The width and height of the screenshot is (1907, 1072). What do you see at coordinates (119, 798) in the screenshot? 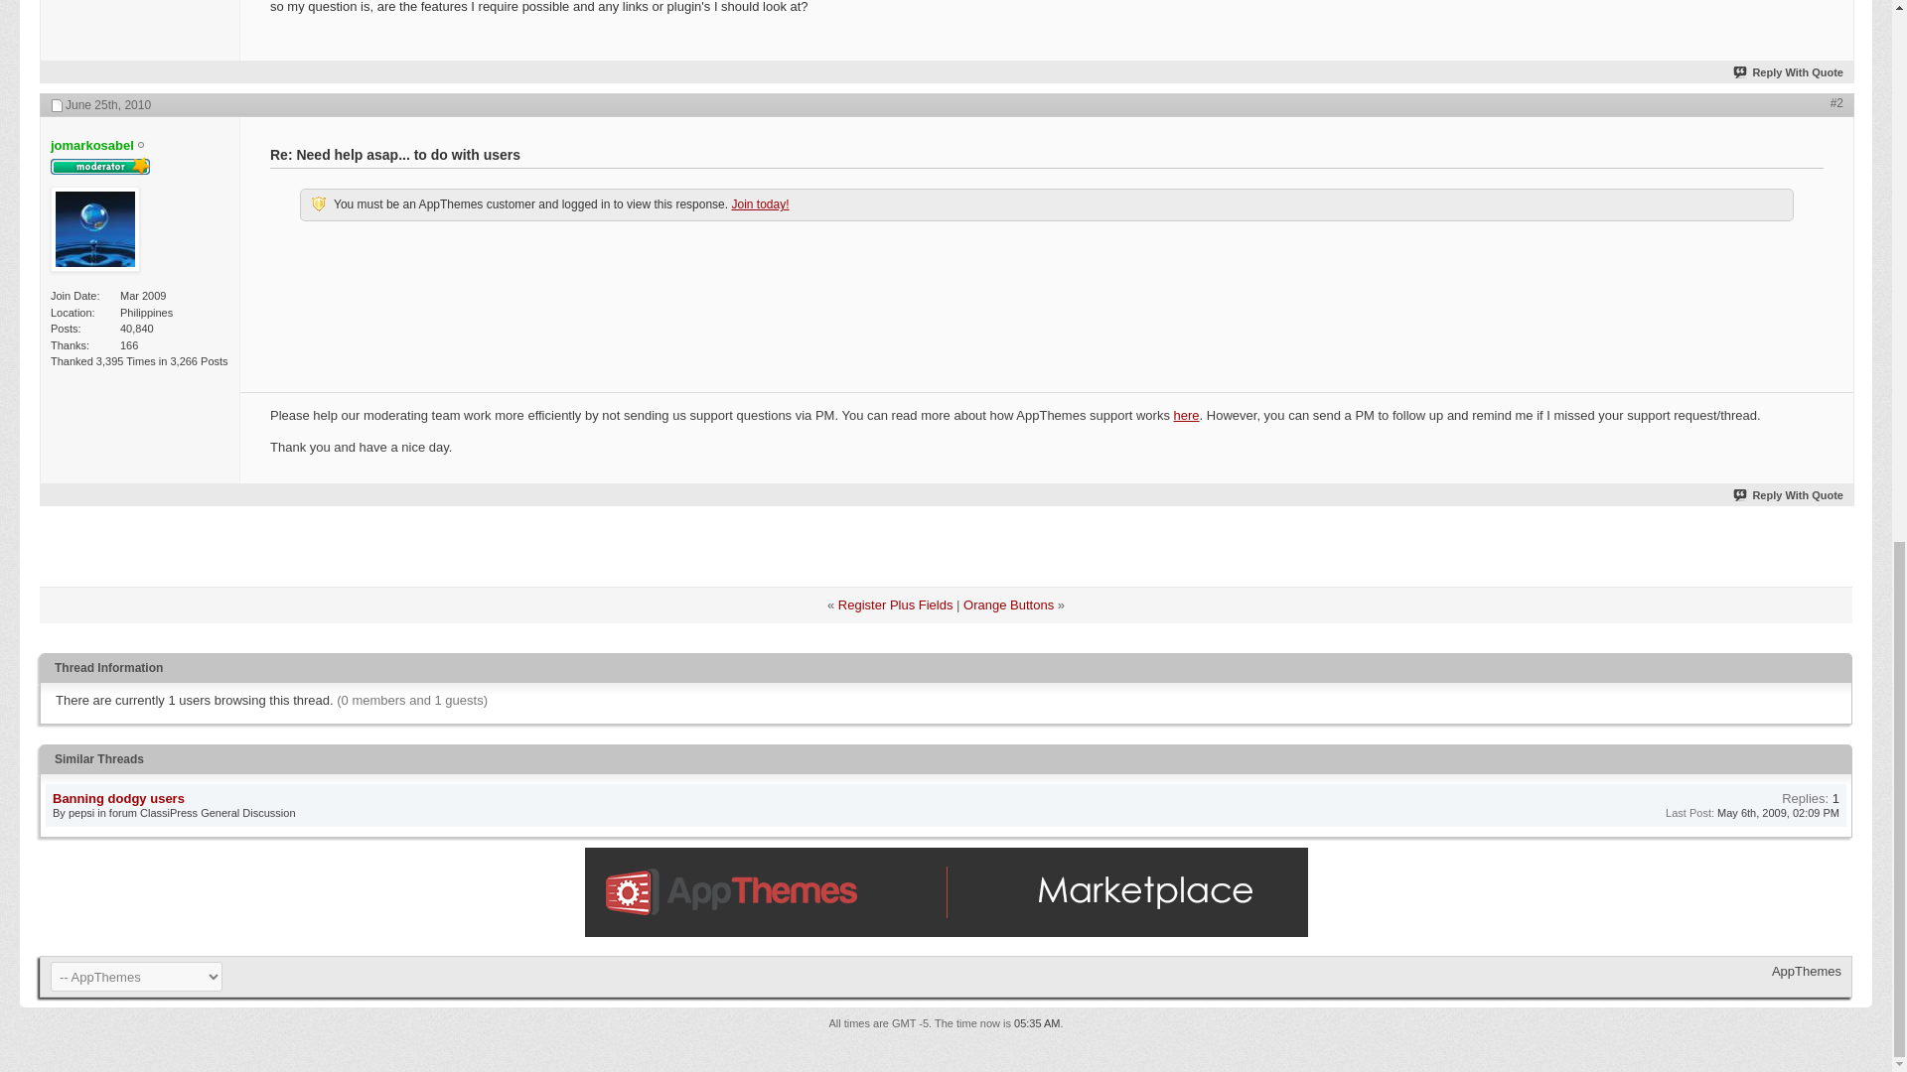
I see `Banning dodgy users` at bounding box center [119, 798].